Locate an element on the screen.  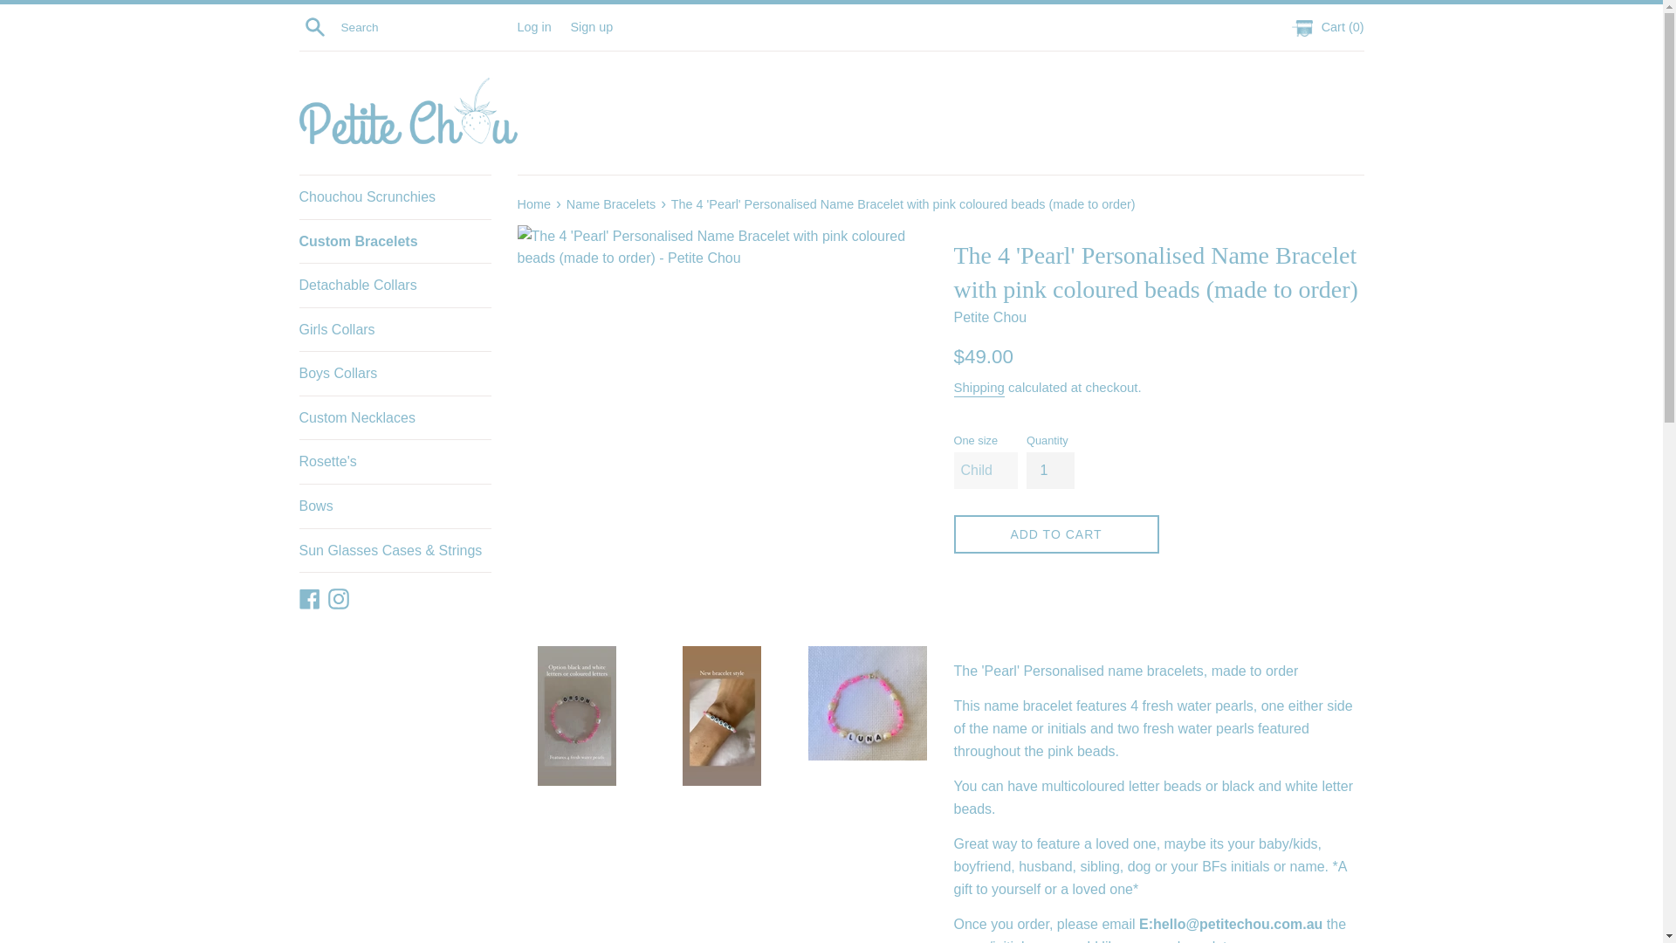
Name Bracelets is located at coordinates (612, 203).